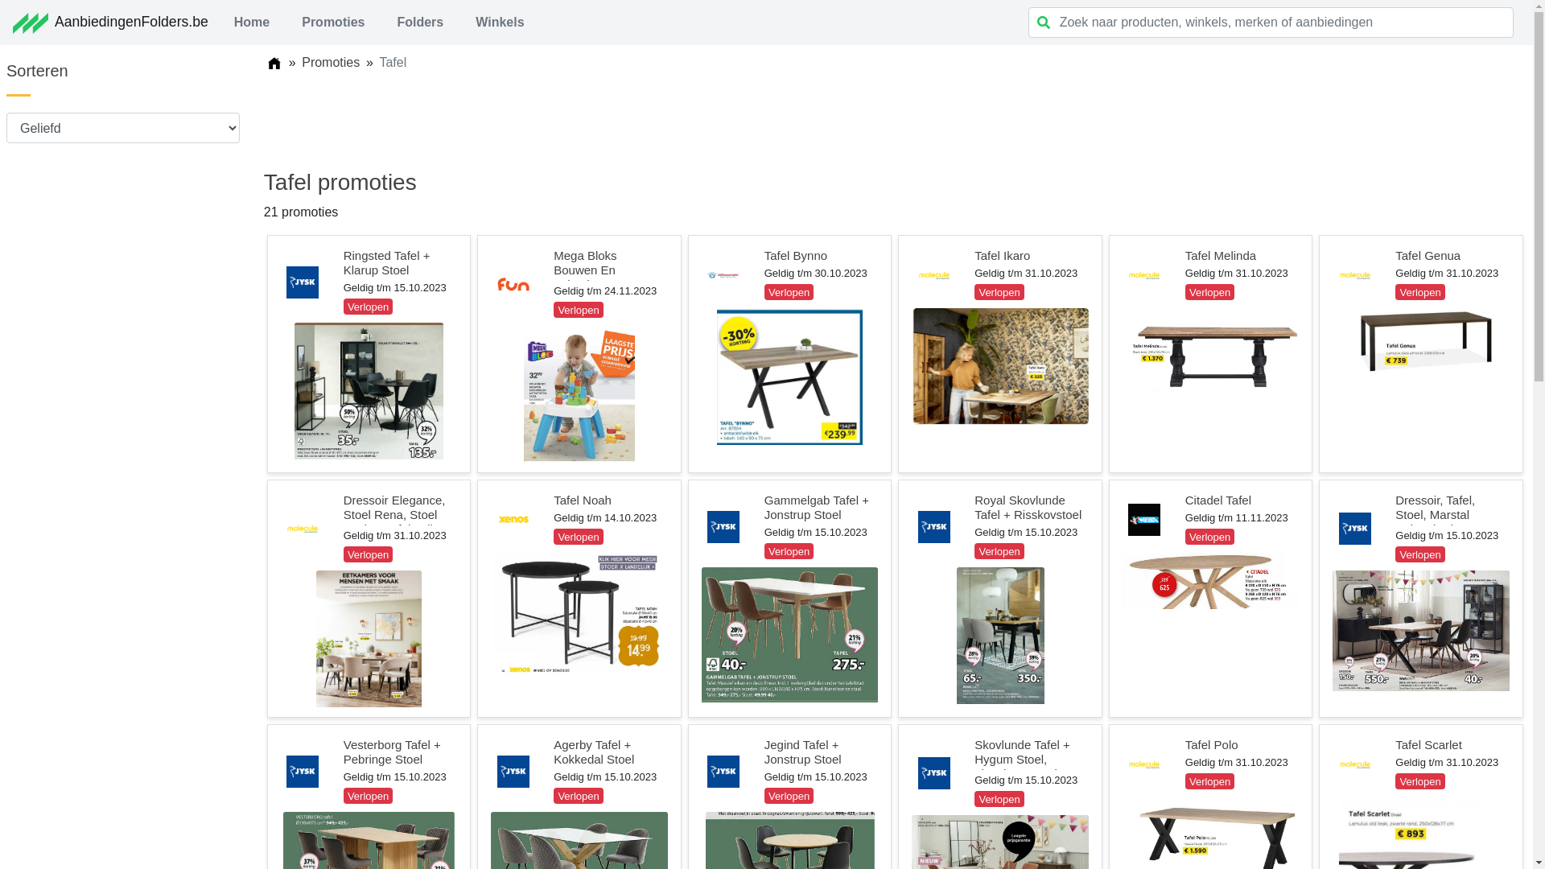 This screenshot has width=1545, height=869. I want to click on Gammelgab Tafel + Jonstrup Stoel aanbieding bij Jysk, so click(790, 635).